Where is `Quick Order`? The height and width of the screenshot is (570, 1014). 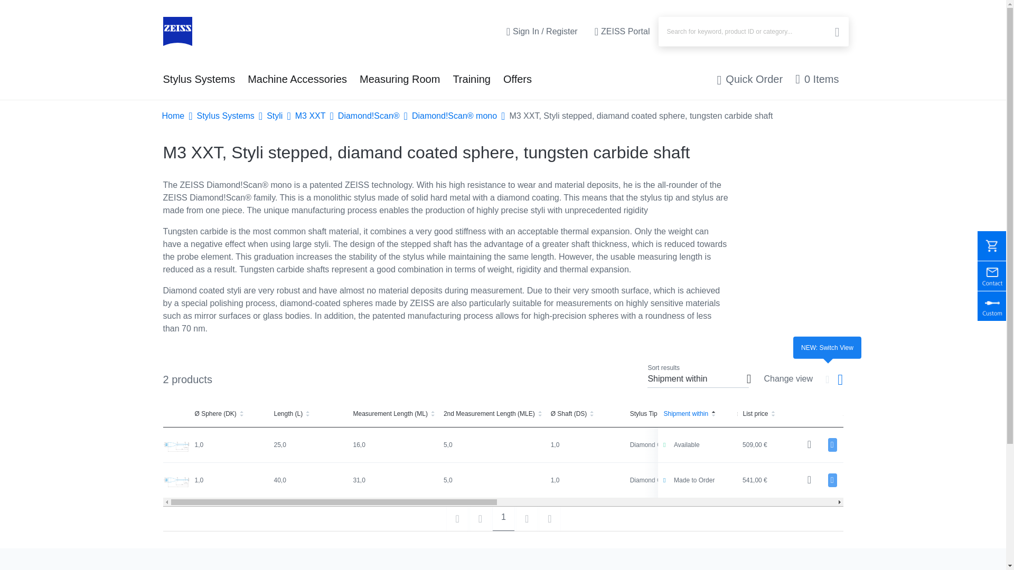
Quick Order is located at coordinates (750, 79).